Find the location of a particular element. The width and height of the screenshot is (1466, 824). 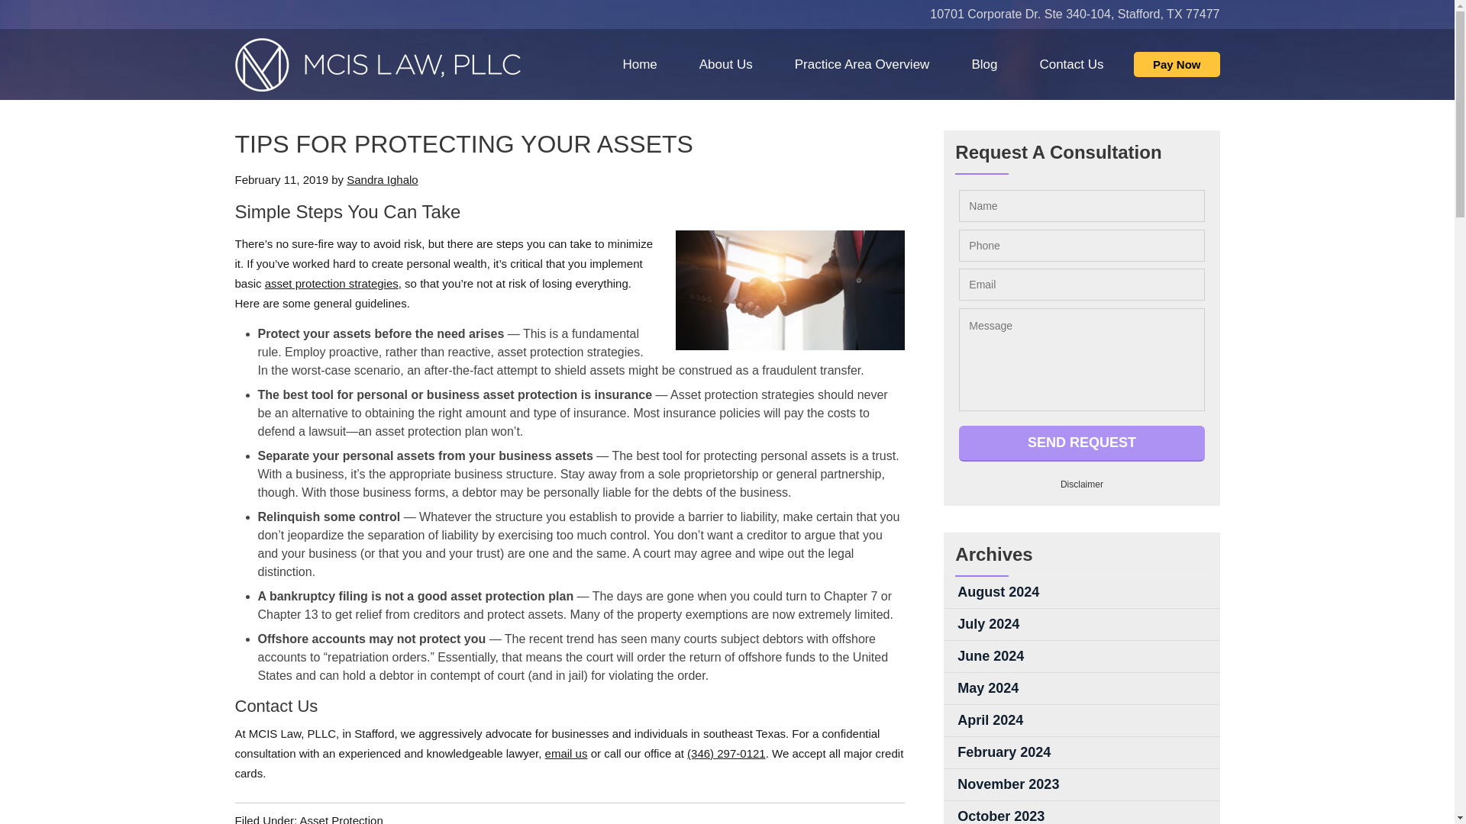

10701 Corporate Dr. Ste 340-104, Stafford, TX 77477 is located at coordinates (1074, 14).